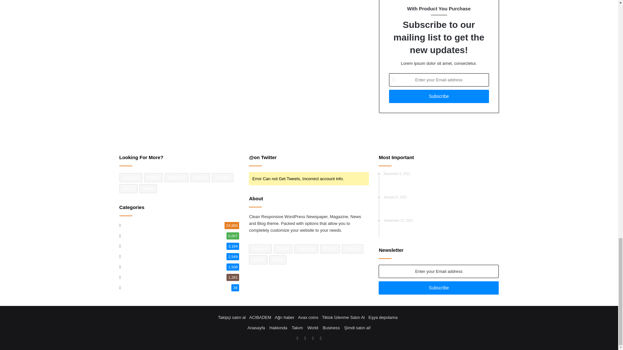  What do you see at coordinates (439, 96) in the screenshot?
I see `Subscribe` at bounding box center [439, 96].